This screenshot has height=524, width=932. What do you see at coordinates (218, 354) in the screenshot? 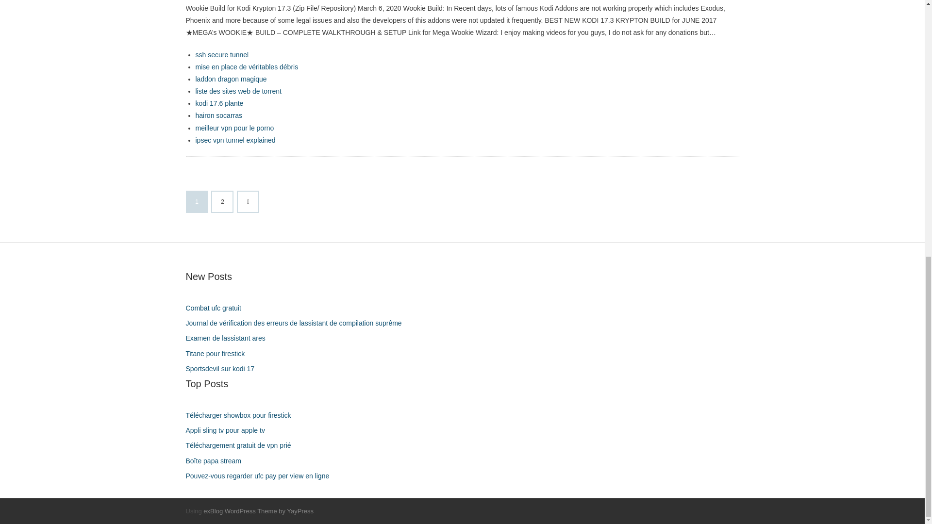
I see `Titane pour firestick` at bounding box center [218, 354].